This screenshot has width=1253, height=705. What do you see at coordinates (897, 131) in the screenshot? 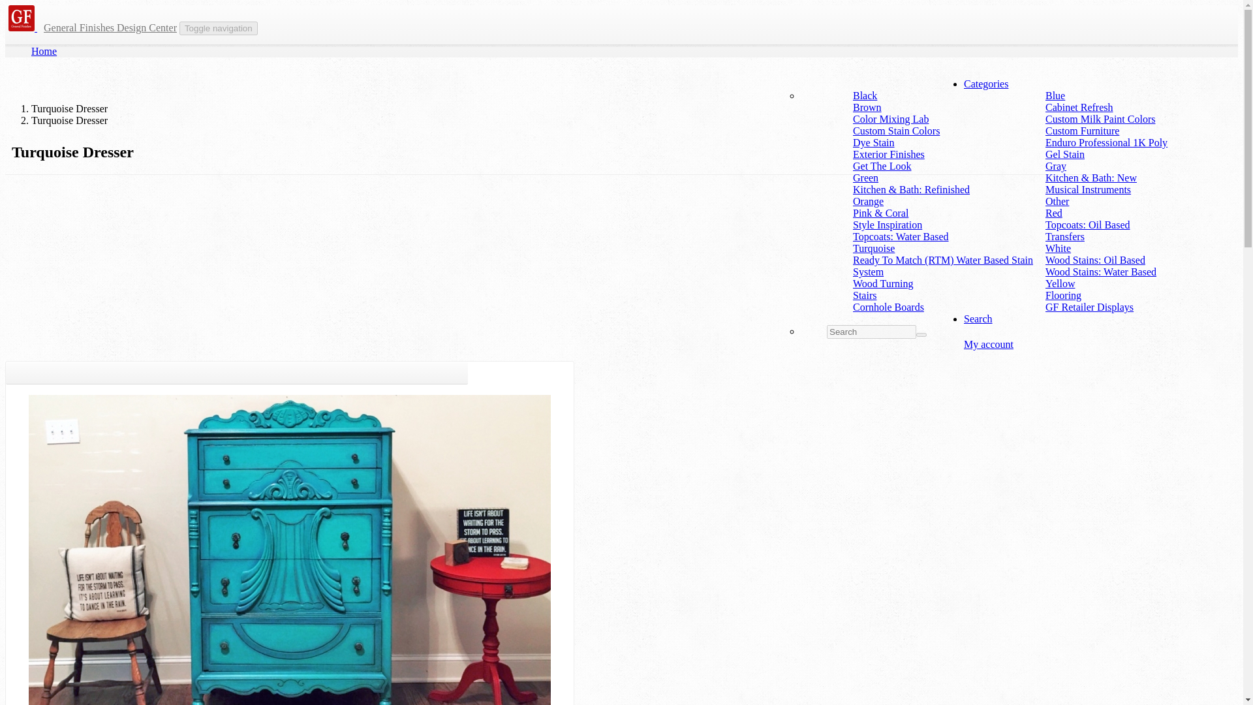
I see `Custom Mixed Gel Stain Colors` at bounding box center [897, 131].